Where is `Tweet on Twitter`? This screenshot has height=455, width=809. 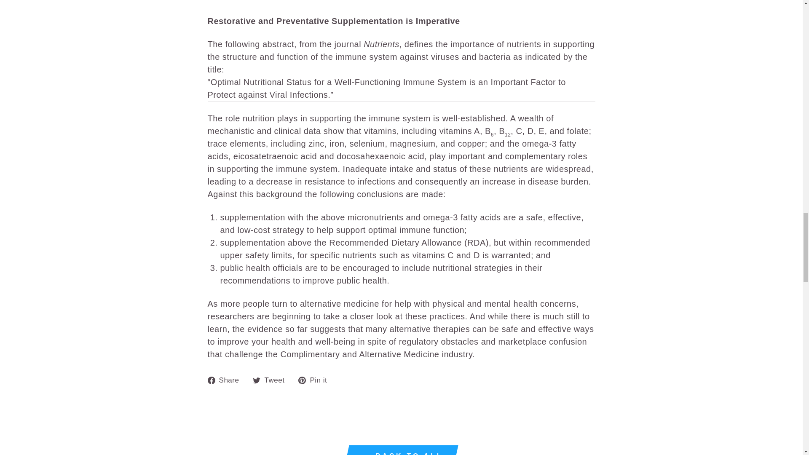
Tweet on Twitter is located at coordinates (271, 379).